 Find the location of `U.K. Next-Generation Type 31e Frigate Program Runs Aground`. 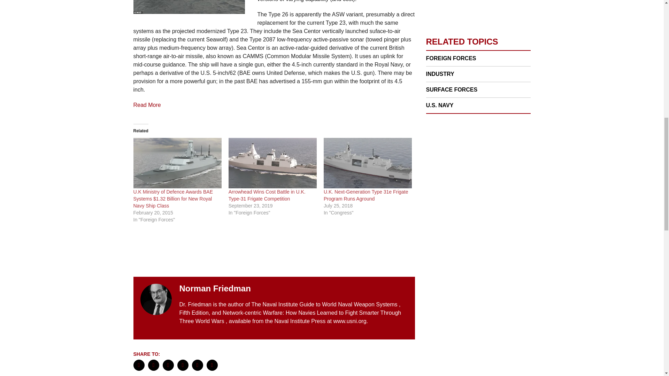

U.K. Next-Generation Type 31e Frigate Program Runs Aground is located at coordinates (368, 163).